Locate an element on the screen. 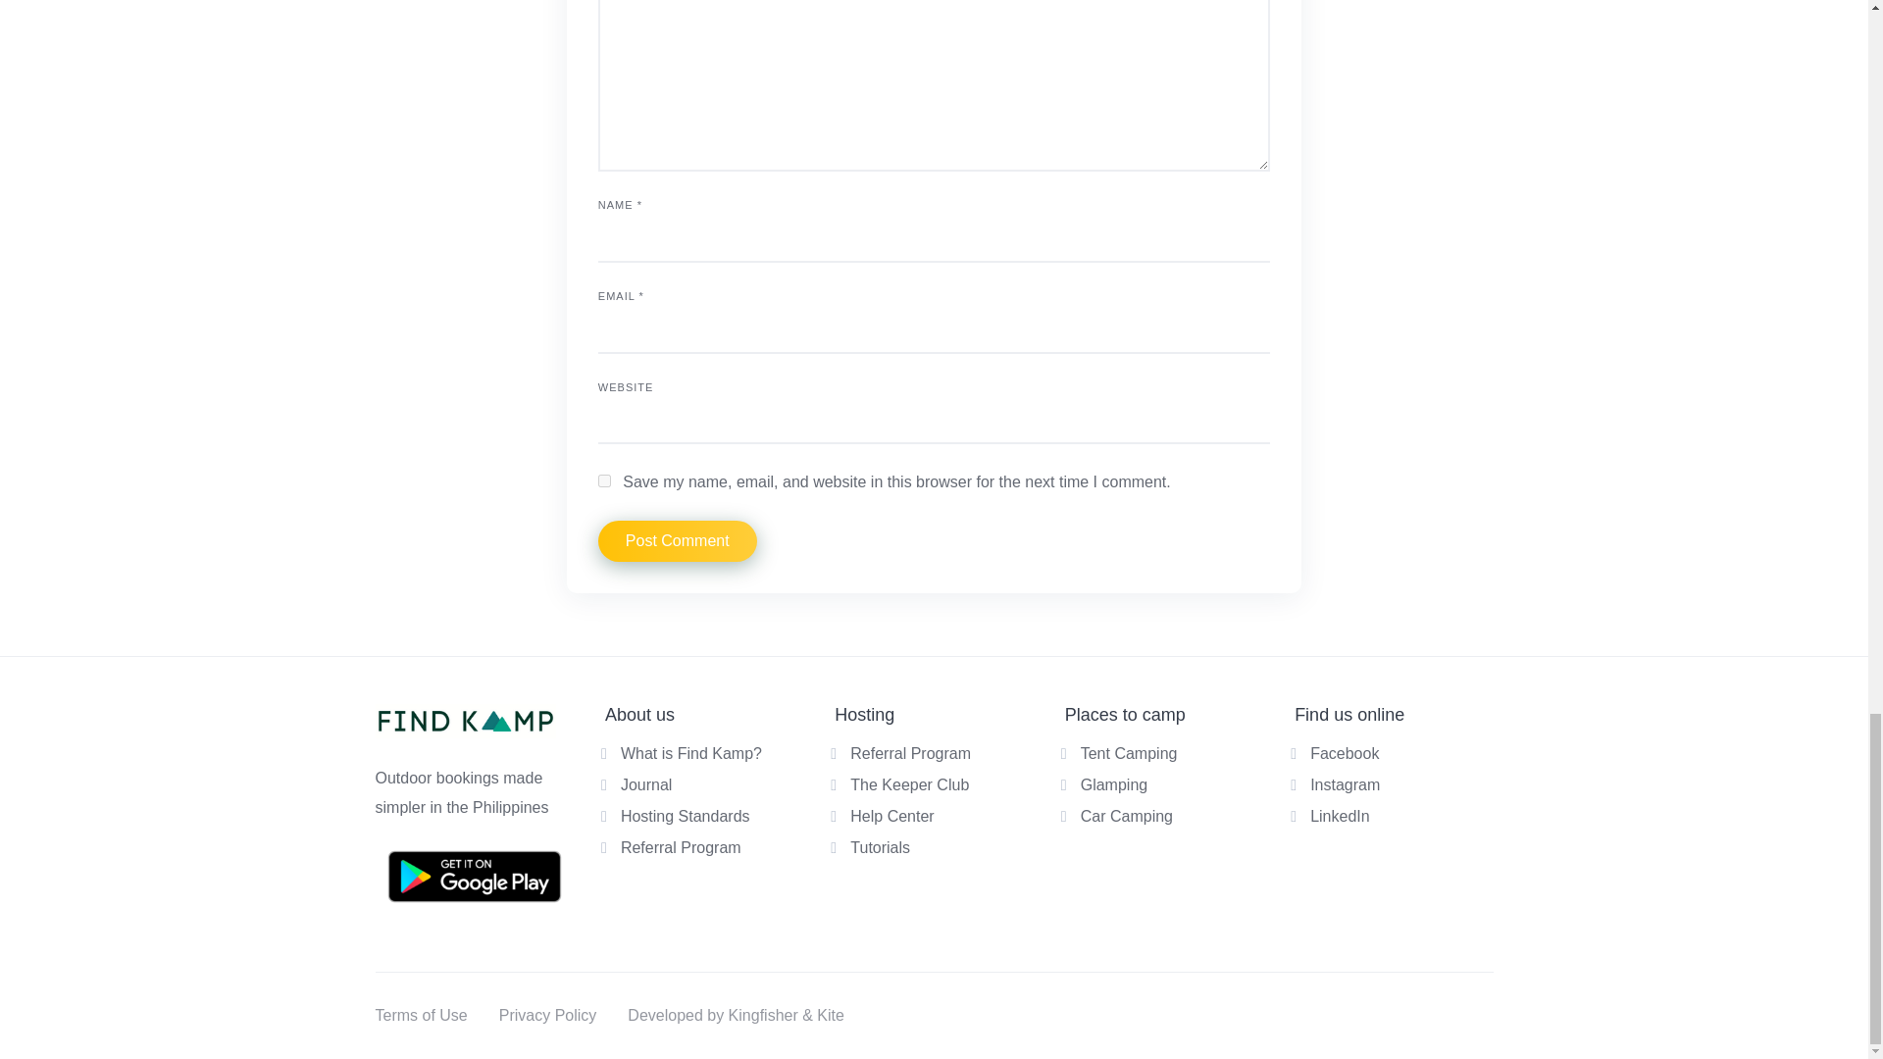  Referral Program is located at coordinates (910, 753).